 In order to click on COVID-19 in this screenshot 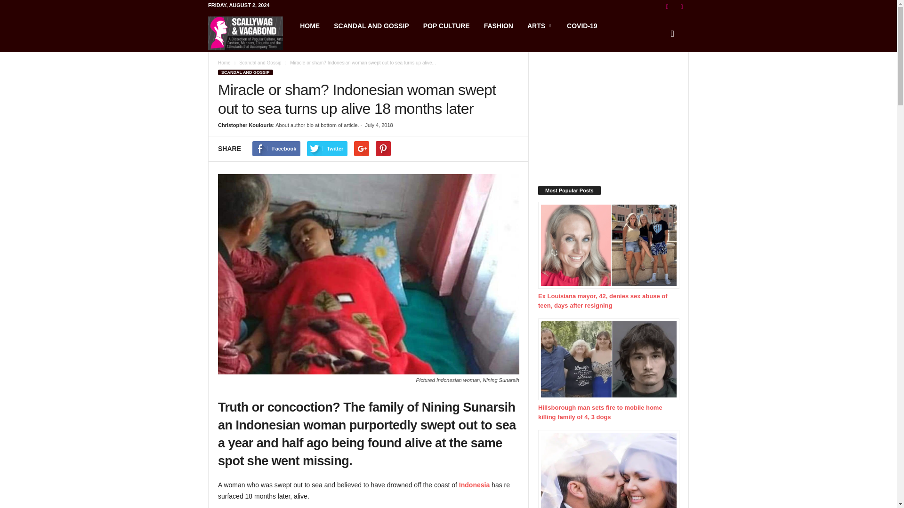, I will do `click(582, 25)`.